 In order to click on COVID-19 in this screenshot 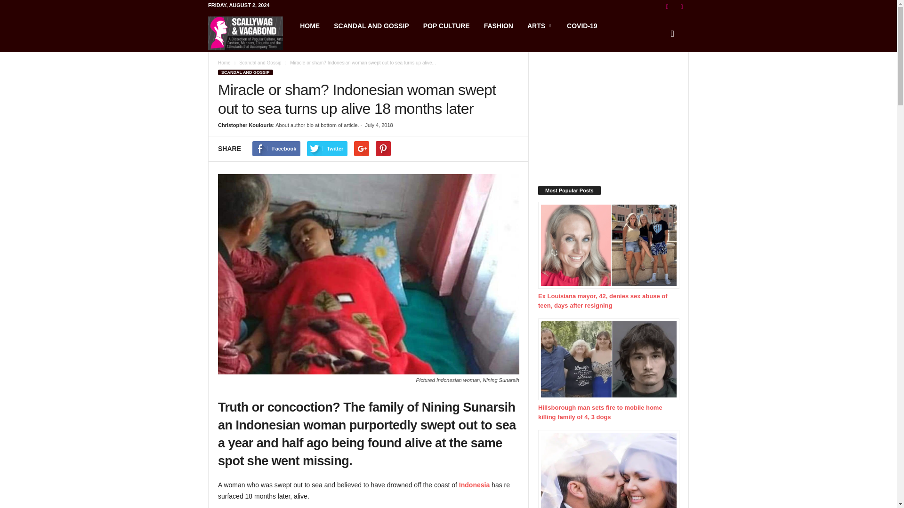, I will do `click(582, 25)`.